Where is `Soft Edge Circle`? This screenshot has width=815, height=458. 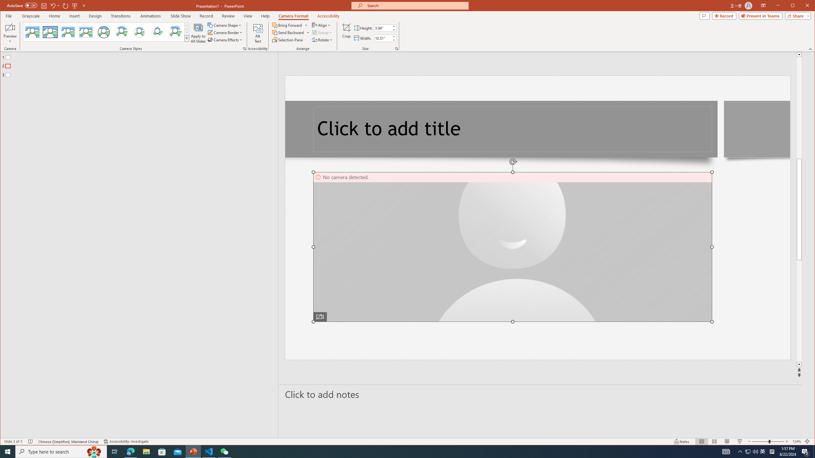 Soft Edge Circle is located at coordinates (139, 32).